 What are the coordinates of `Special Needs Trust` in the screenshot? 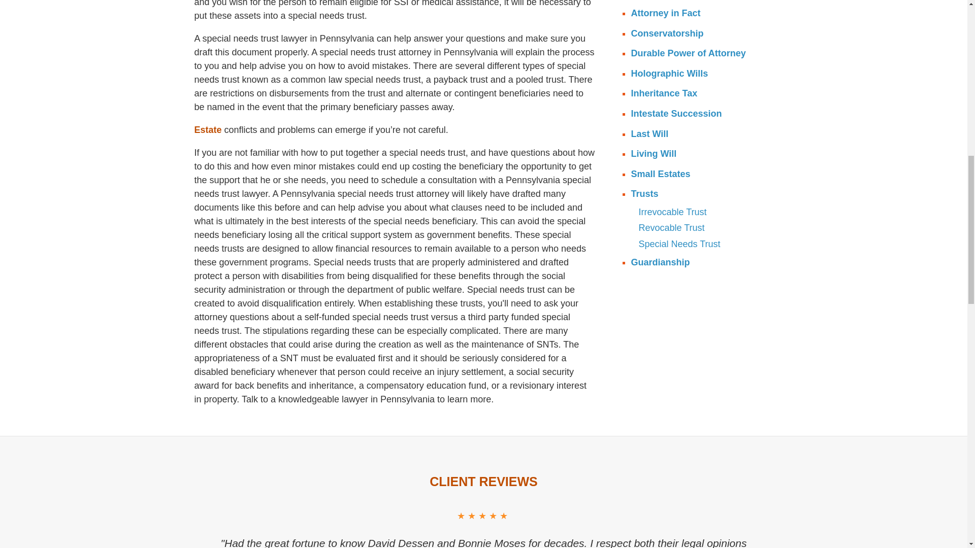 It's located at (703, 244).